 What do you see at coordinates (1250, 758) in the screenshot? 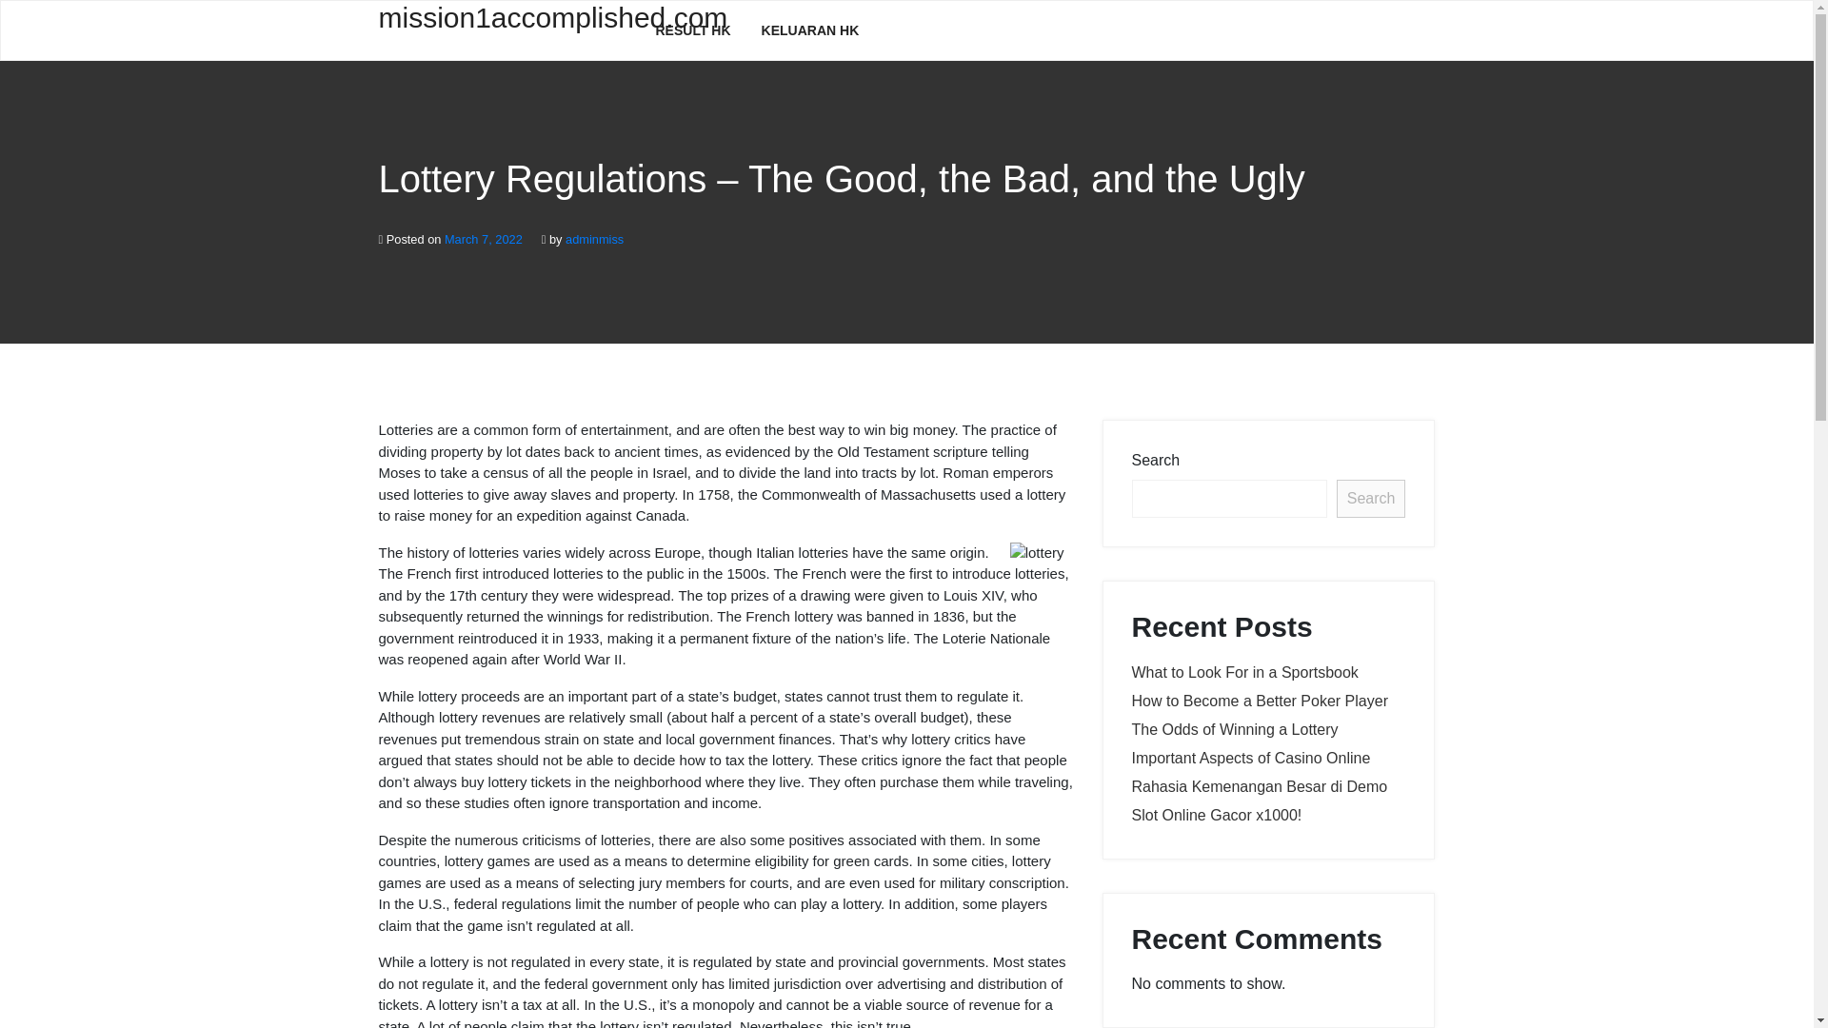
I see `Important Aspects of Casino Online` at bounding box center [1250, 758].